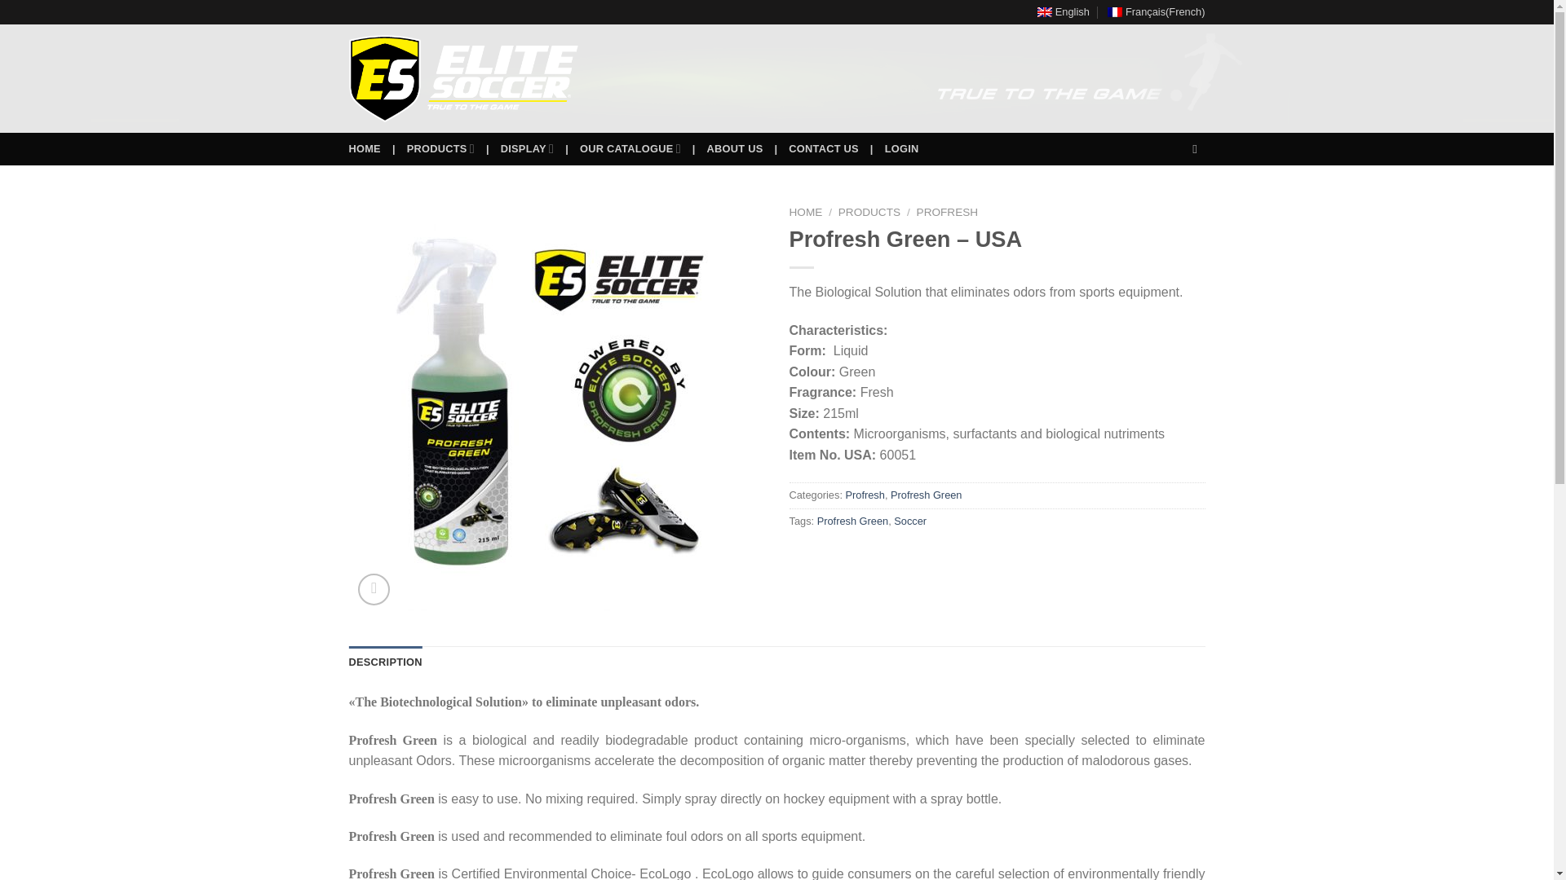 The image size is (1566, 880). I want to click on HOME, so click(806, 212).